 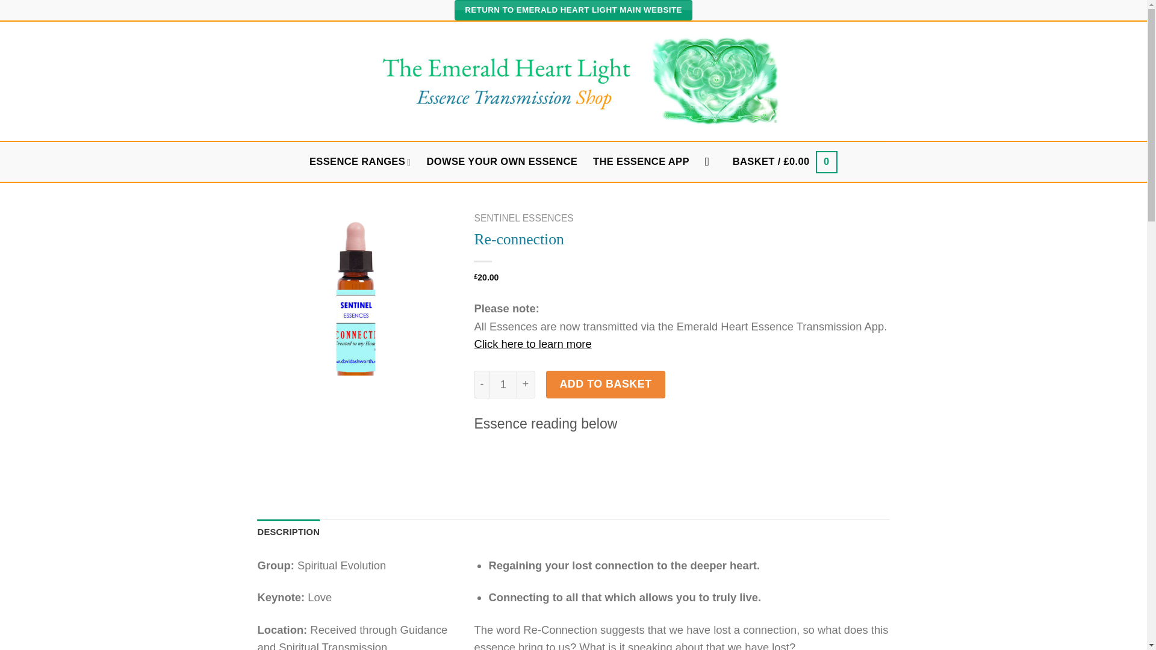 What do you see at coordinates (532, 344) in the screenshot?
I see `Click here to learn more` at bounding box center [532, 344].